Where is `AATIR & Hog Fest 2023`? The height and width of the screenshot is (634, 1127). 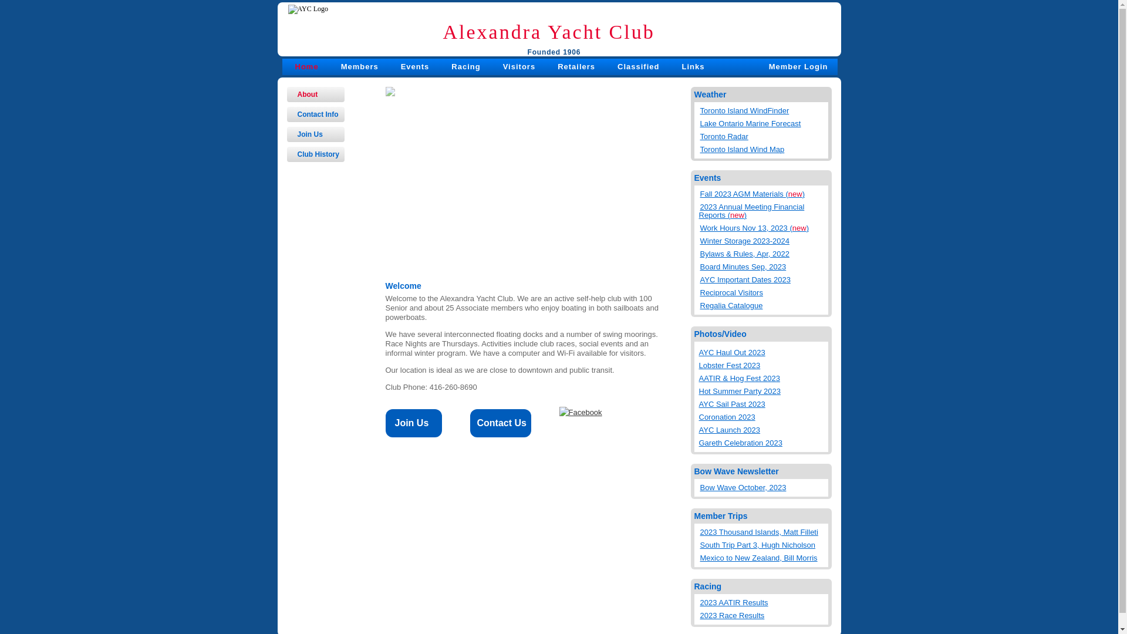 AATIR & Hog Fest 2023 is located at coordinates (762, 379).